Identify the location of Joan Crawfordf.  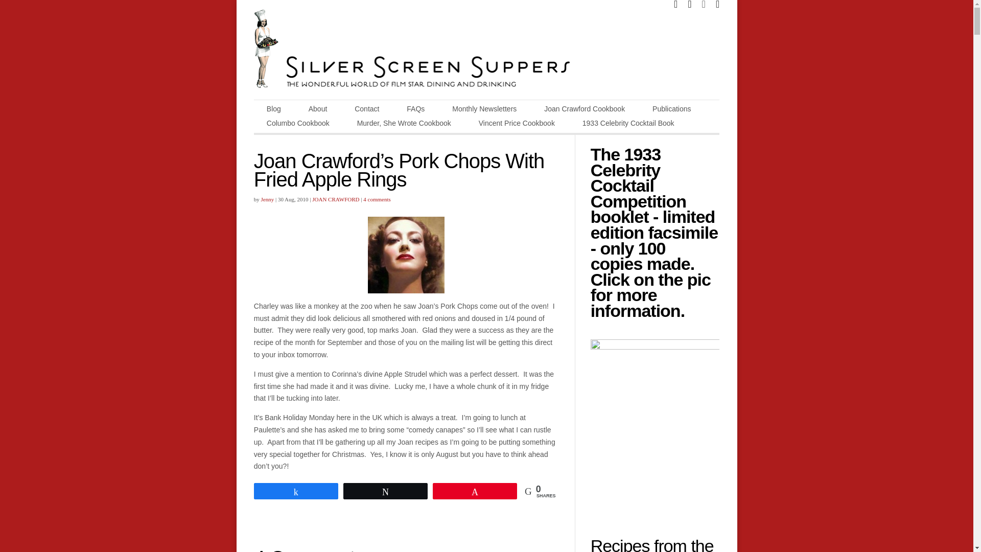
(406, 255).